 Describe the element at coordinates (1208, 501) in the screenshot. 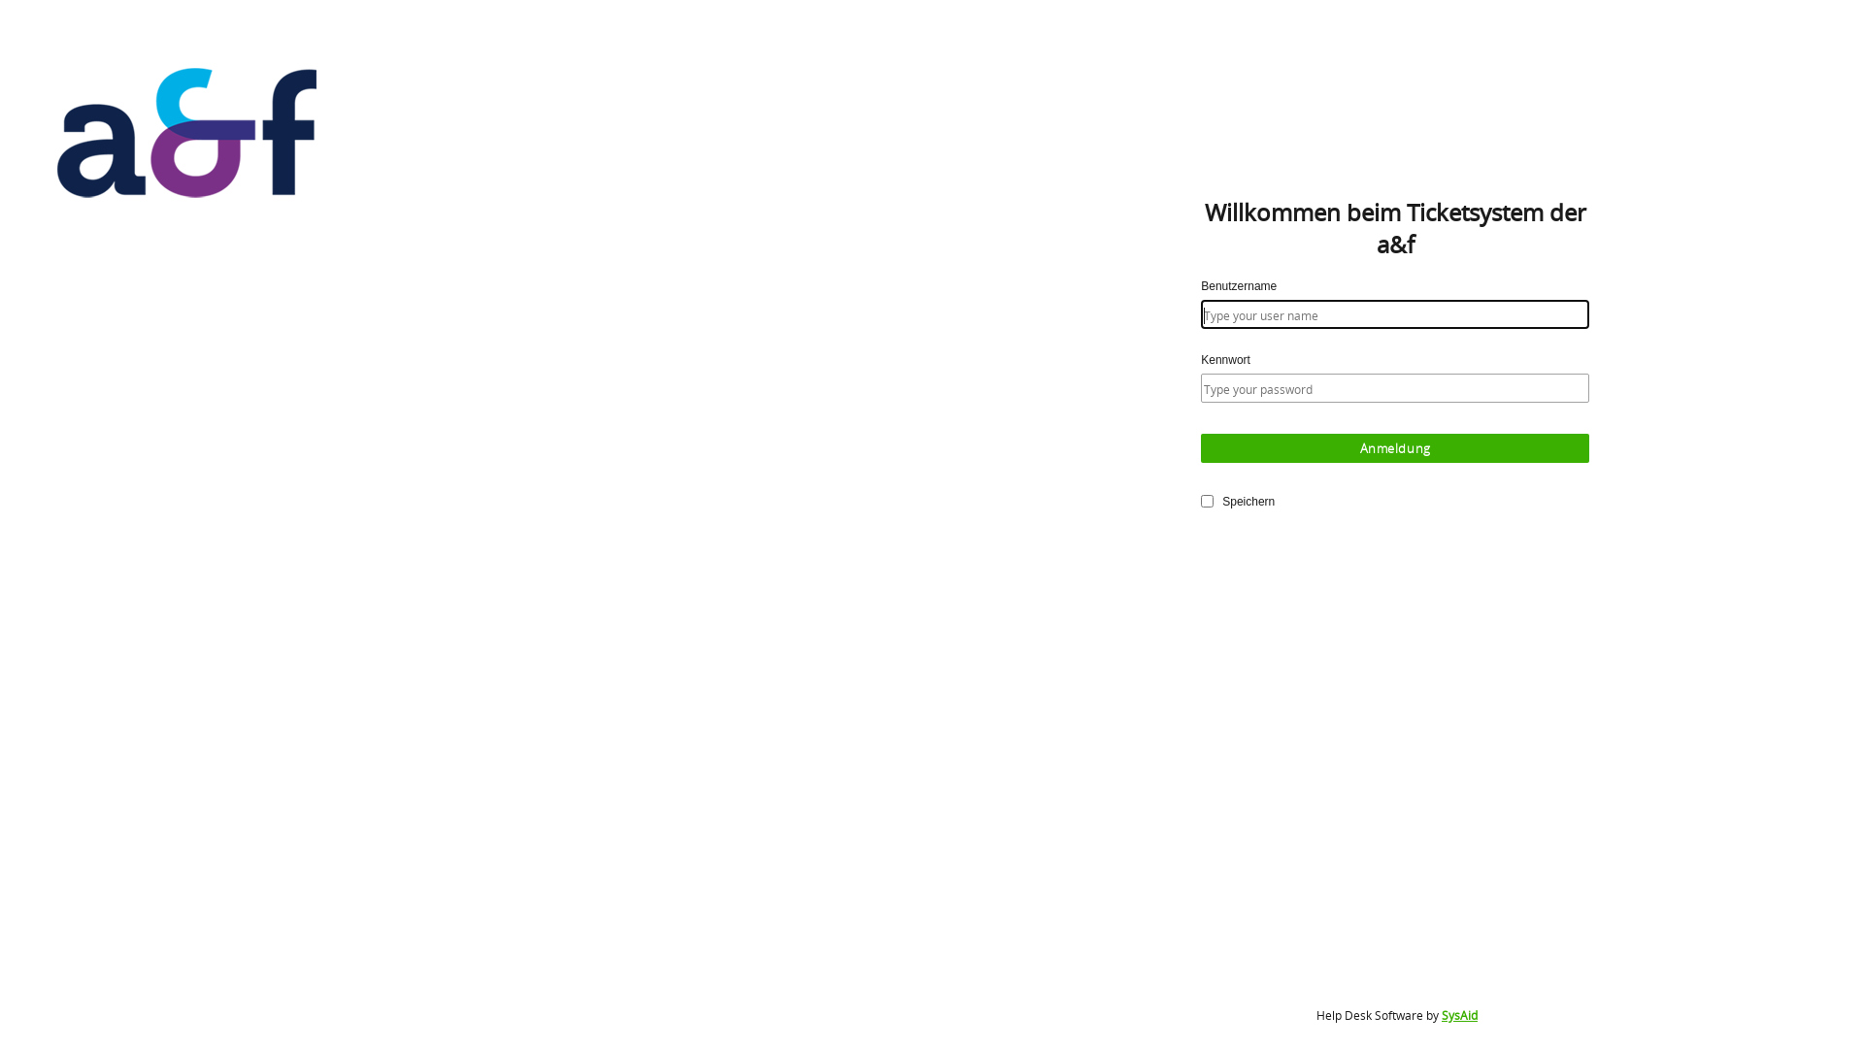

I see `on` at that location.